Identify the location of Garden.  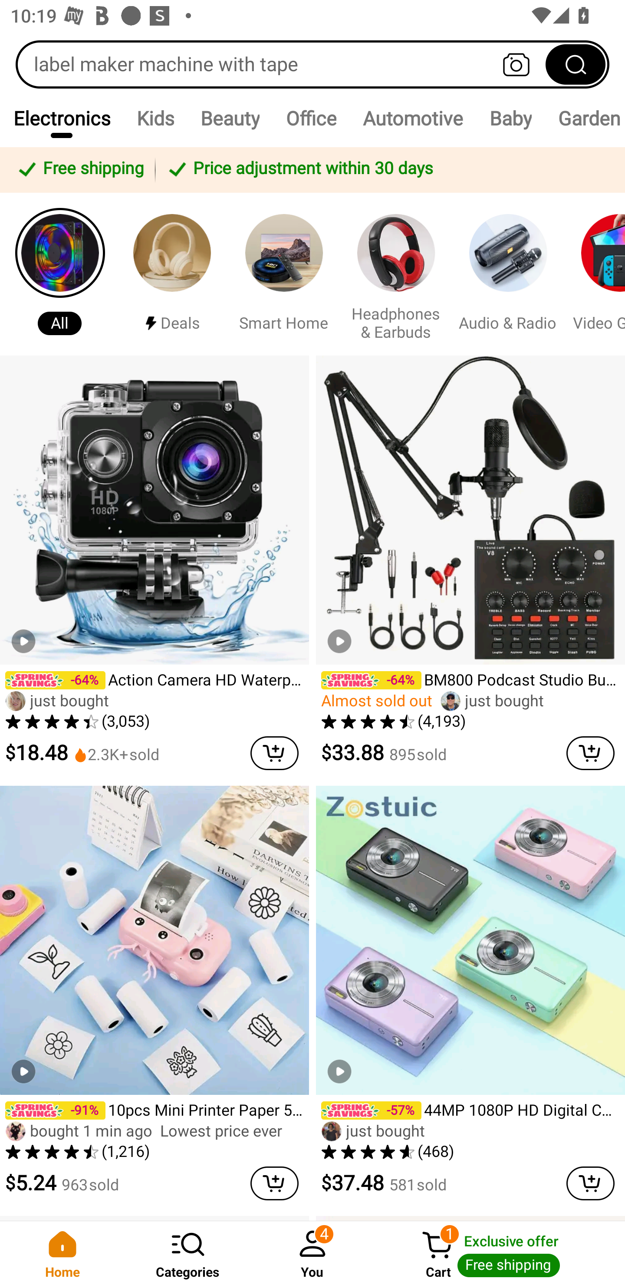
(585, 118).